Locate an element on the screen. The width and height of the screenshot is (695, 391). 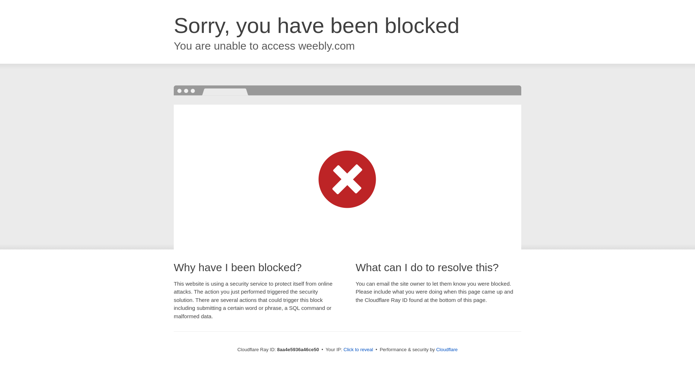
Click to reveal is located at coordinates (358, 350).